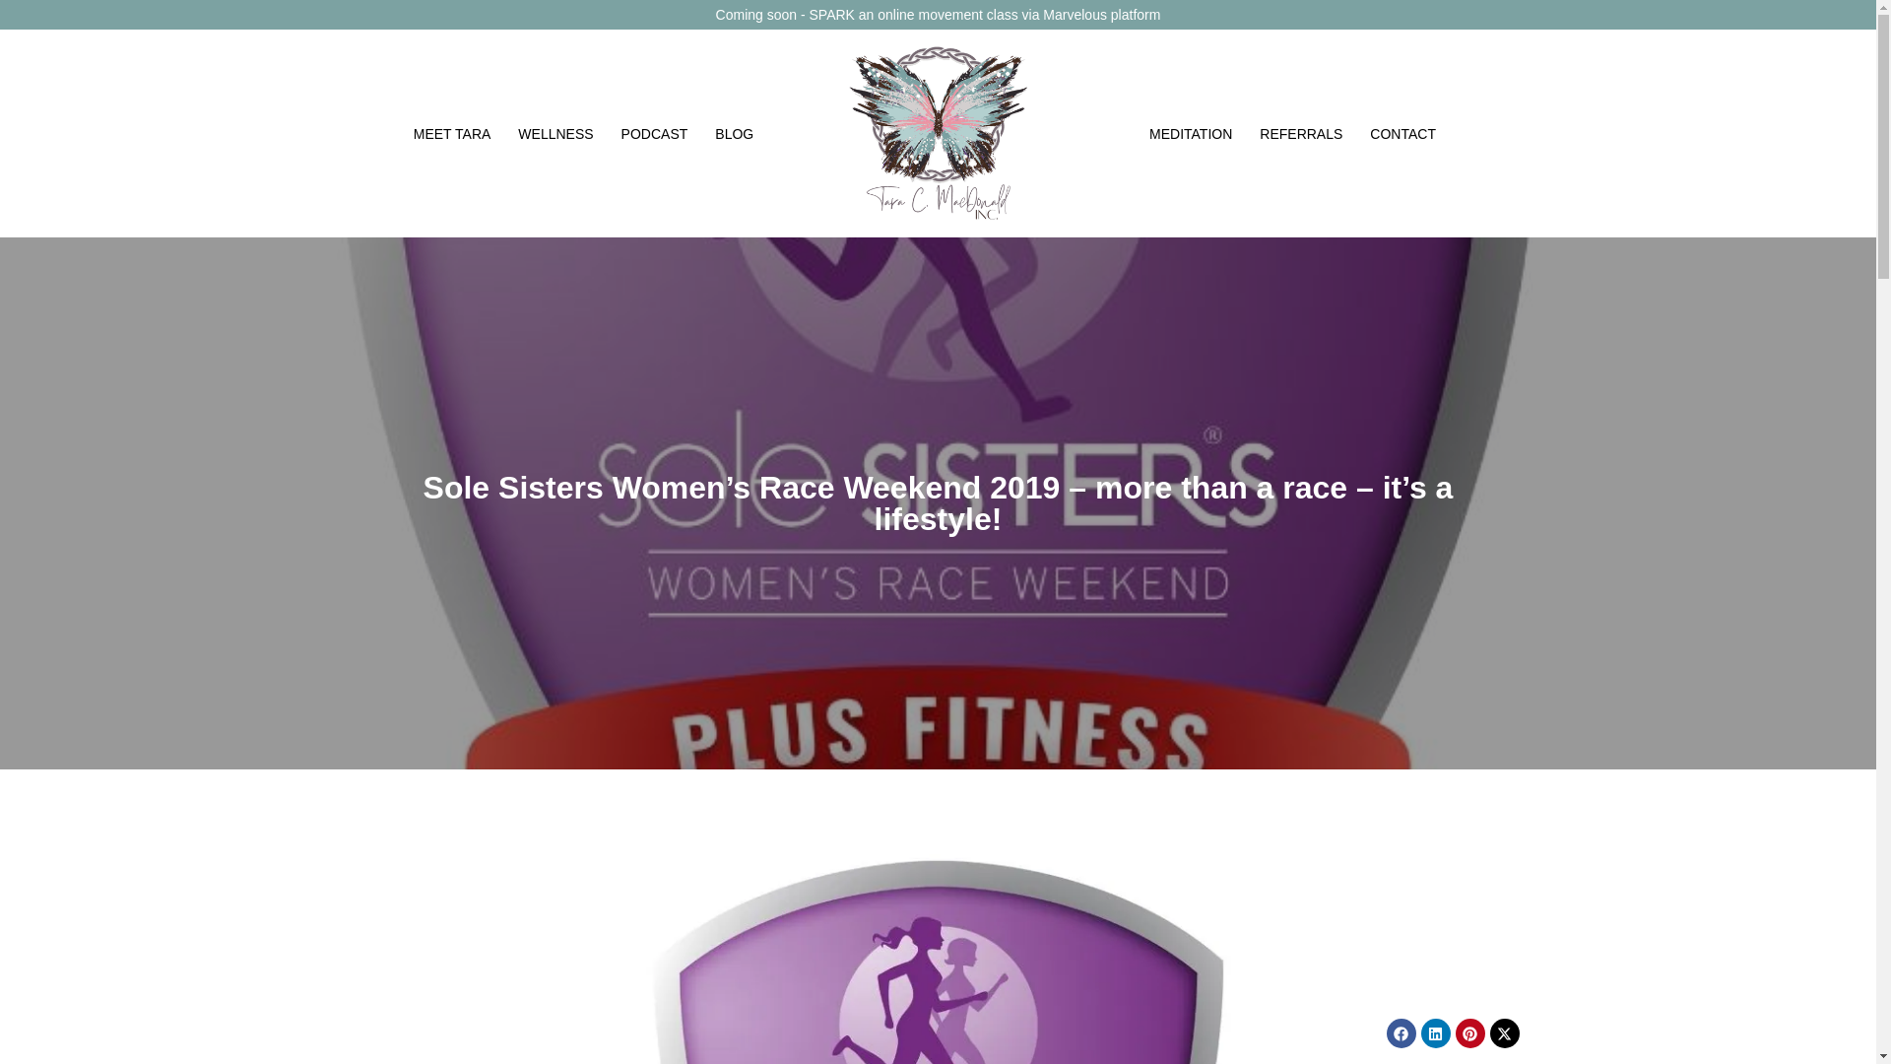 The image size is (1891, 1064). I want to click on BLOG, so click(735, 134).